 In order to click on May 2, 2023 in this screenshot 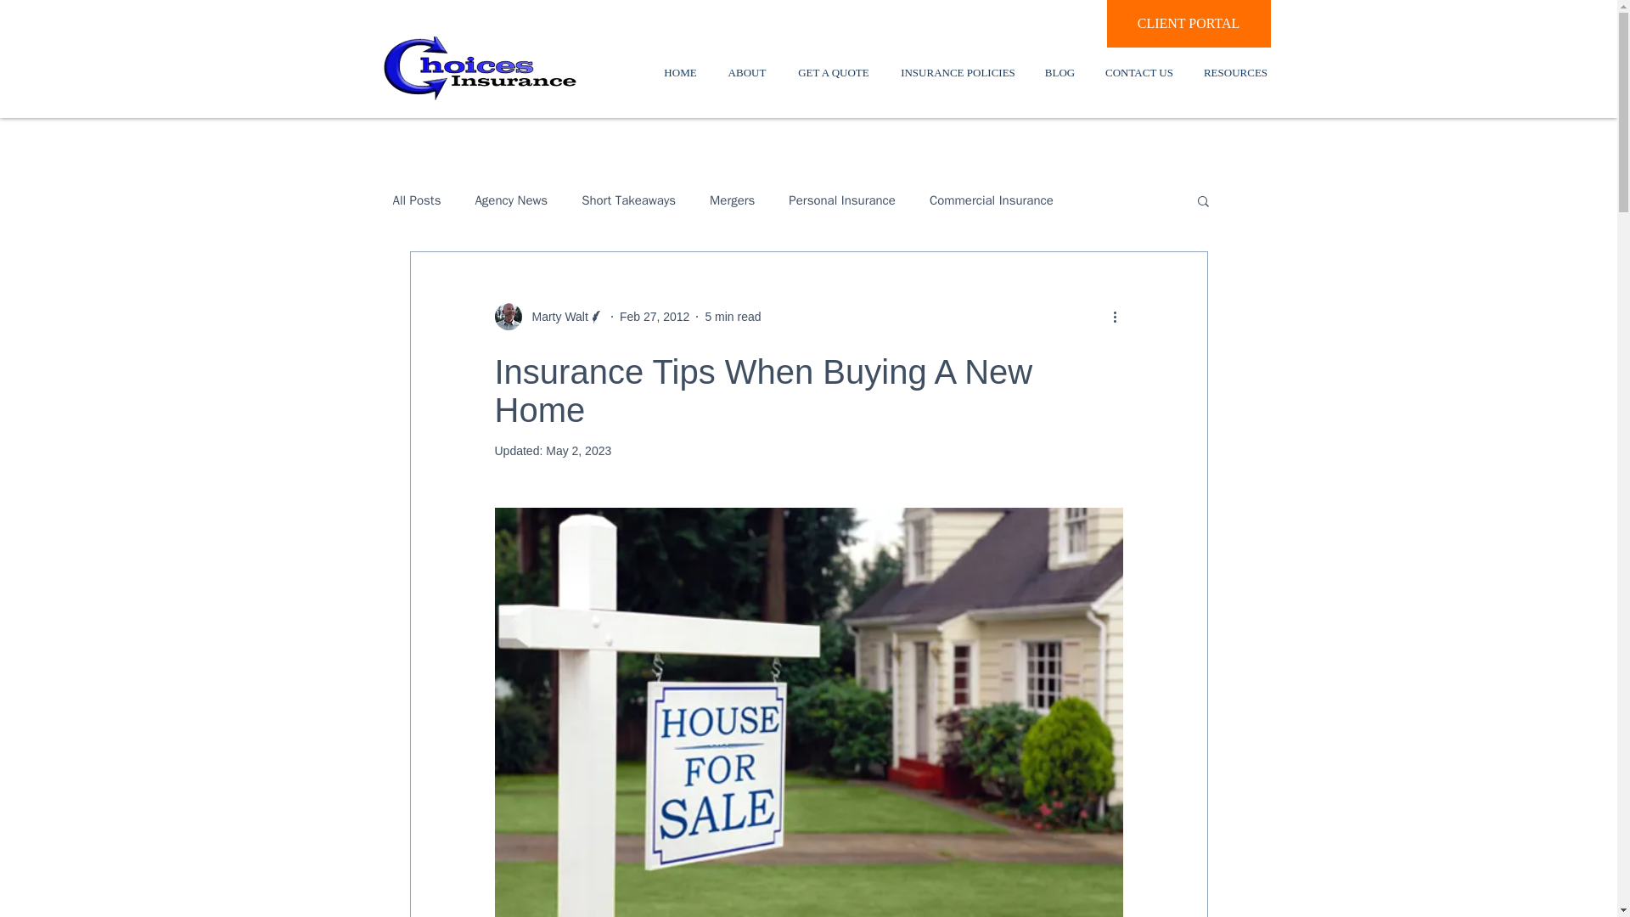, I will do `click(579, 450)`.